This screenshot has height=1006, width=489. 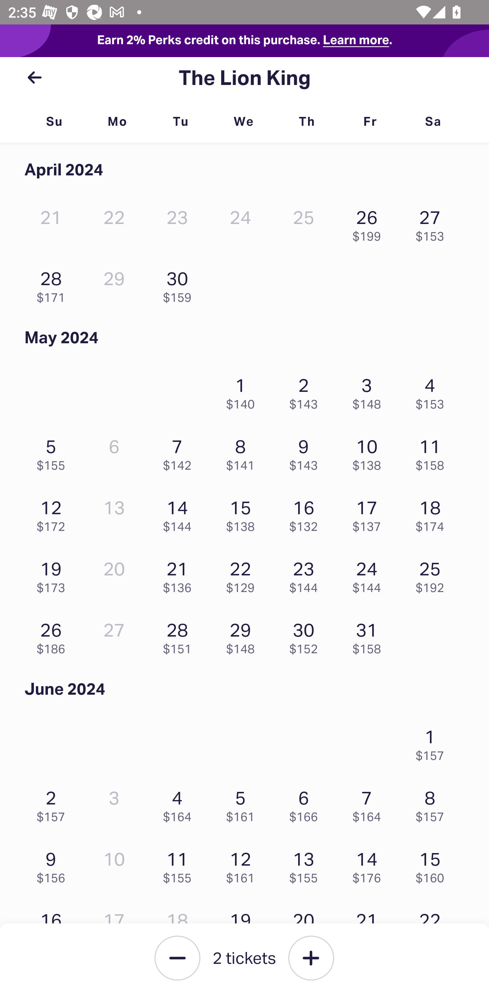 I want to click on 5 $161, so click(x=243, y=803).